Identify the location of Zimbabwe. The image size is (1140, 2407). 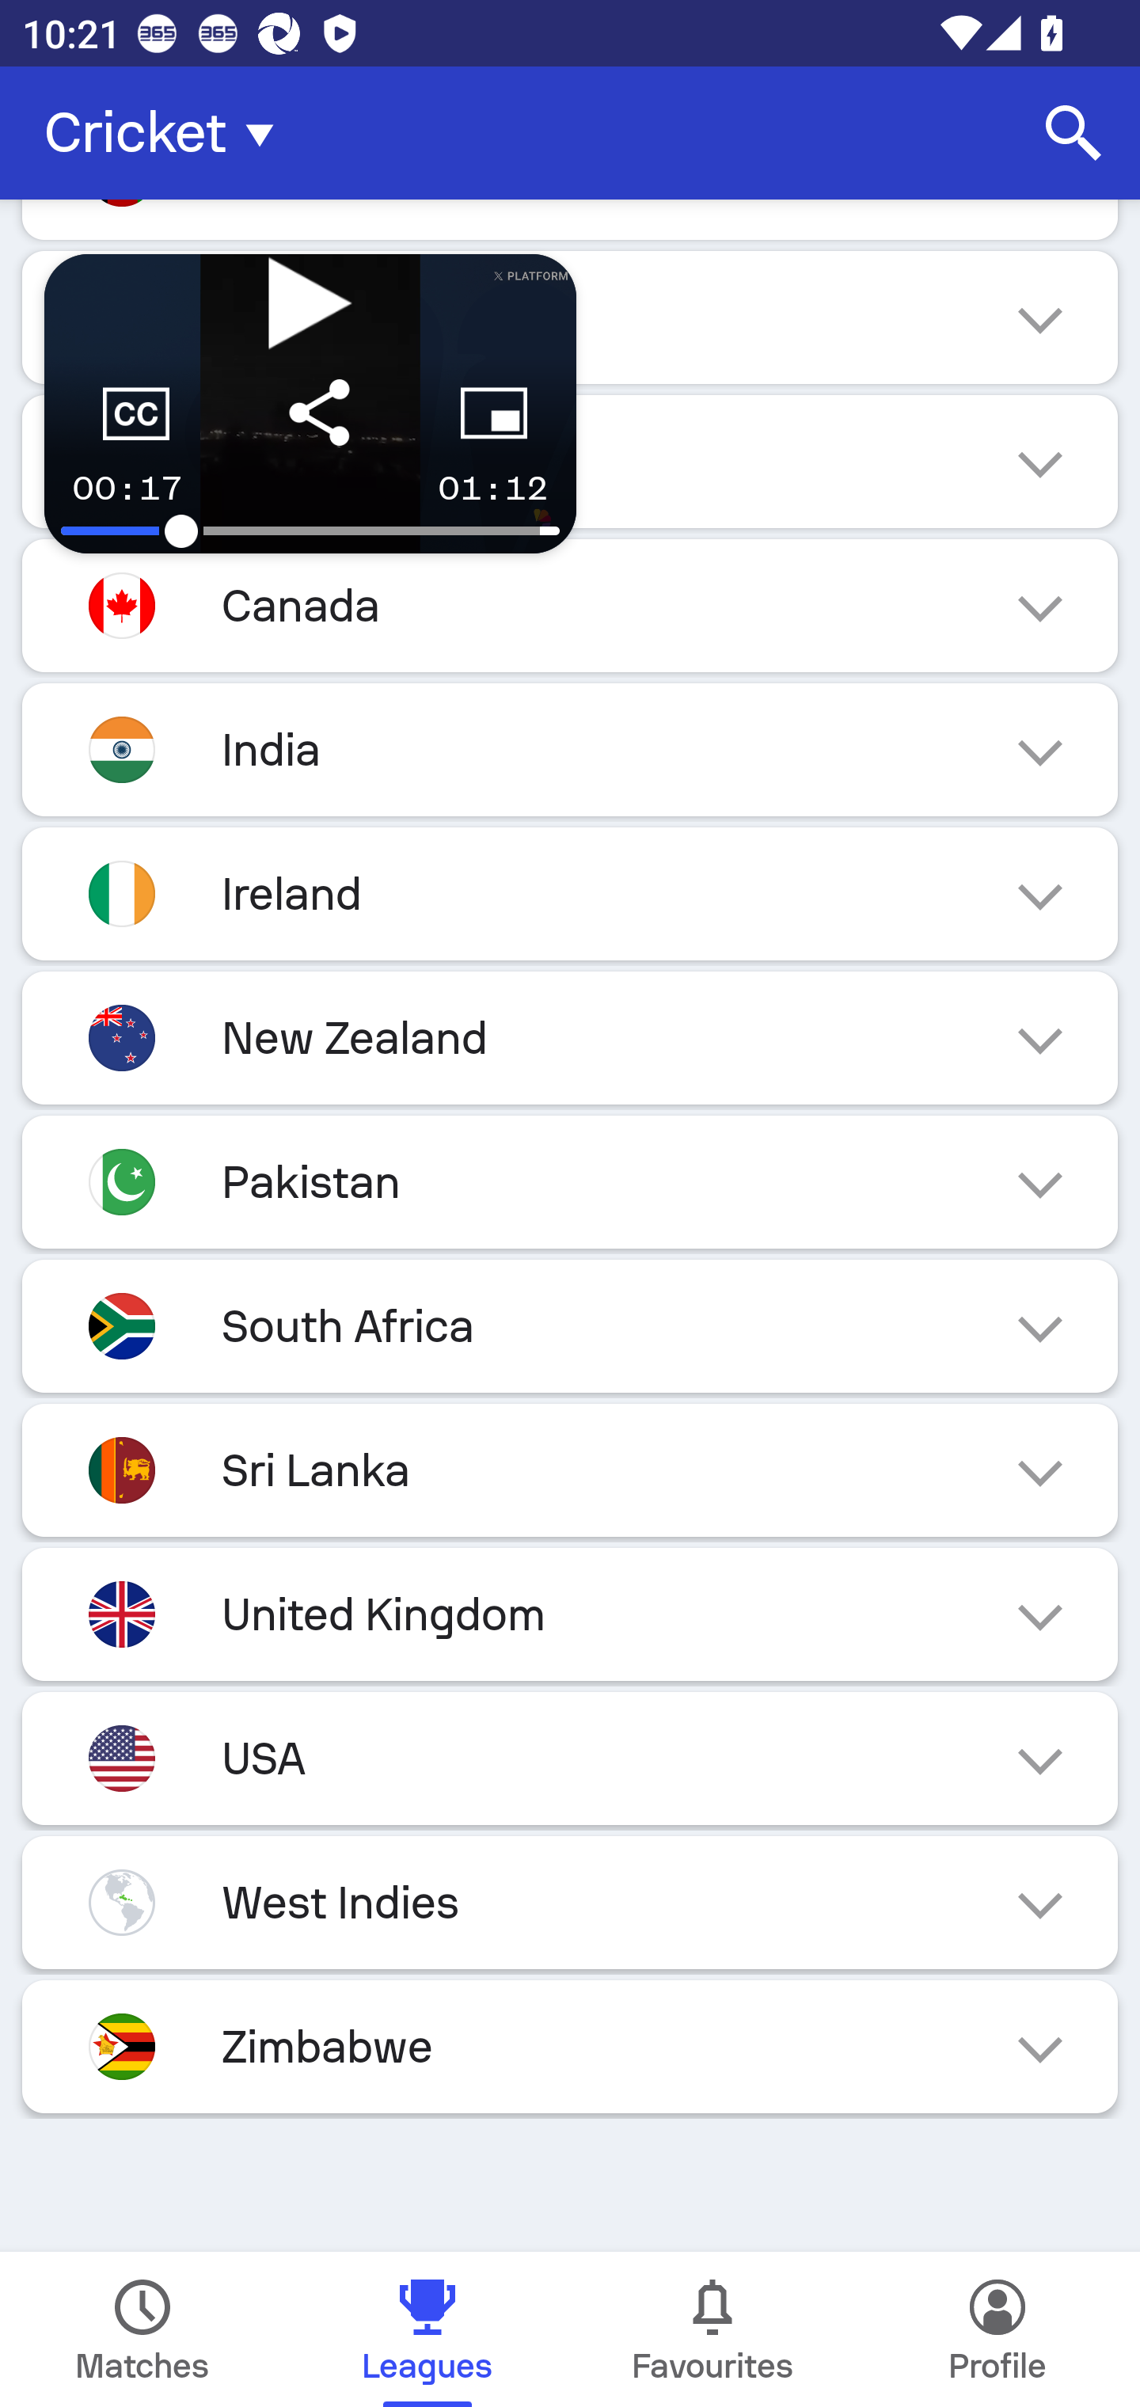
(570, 2047).